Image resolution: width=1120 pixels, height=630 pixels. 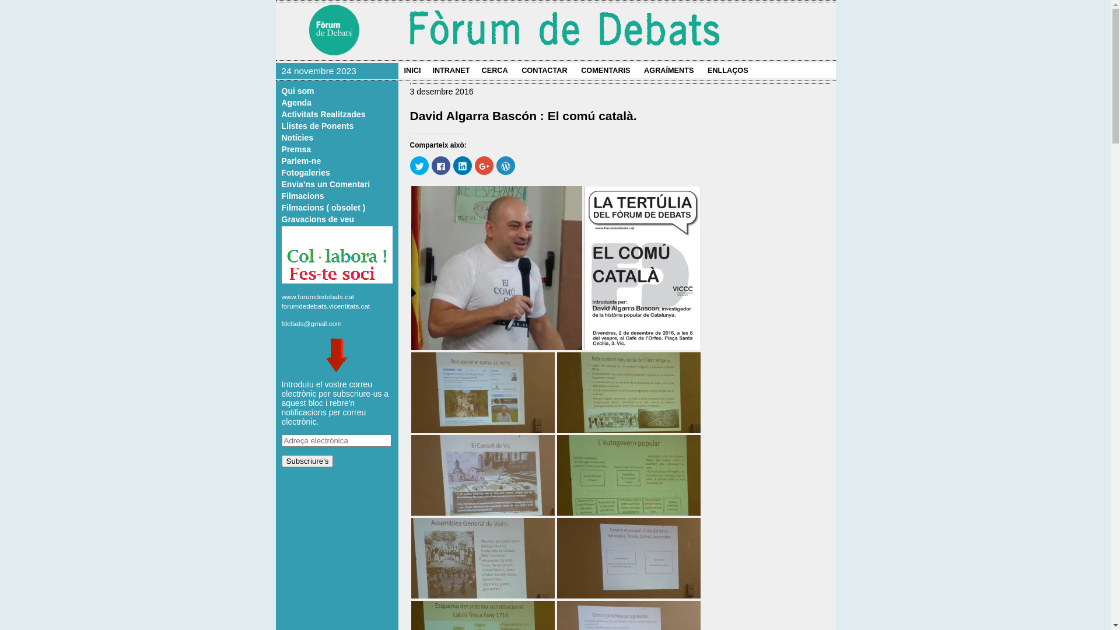 What do you see at coordinates (325, 306) in the screenshot?
I see `forumdedebats.vicentitats.cat` at bounding box center [325, 306].